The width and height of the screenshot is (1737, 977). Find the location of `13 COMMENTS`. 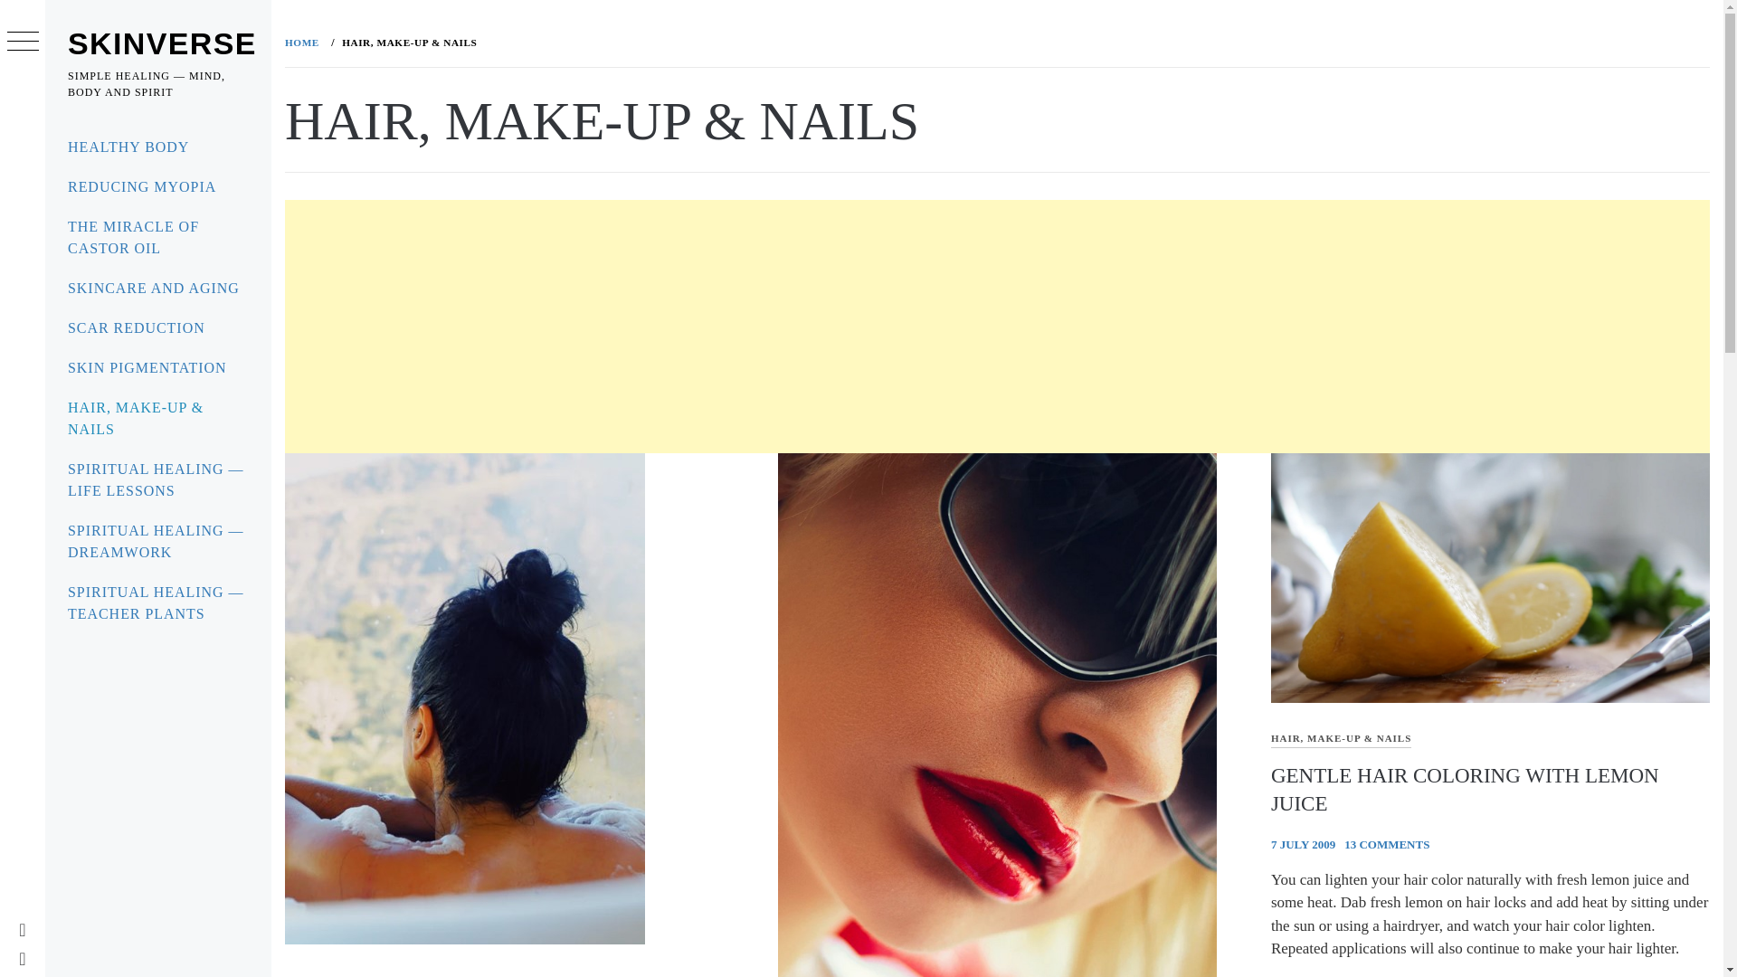

13 COMMENTS is located at coordinates (1387, 843).